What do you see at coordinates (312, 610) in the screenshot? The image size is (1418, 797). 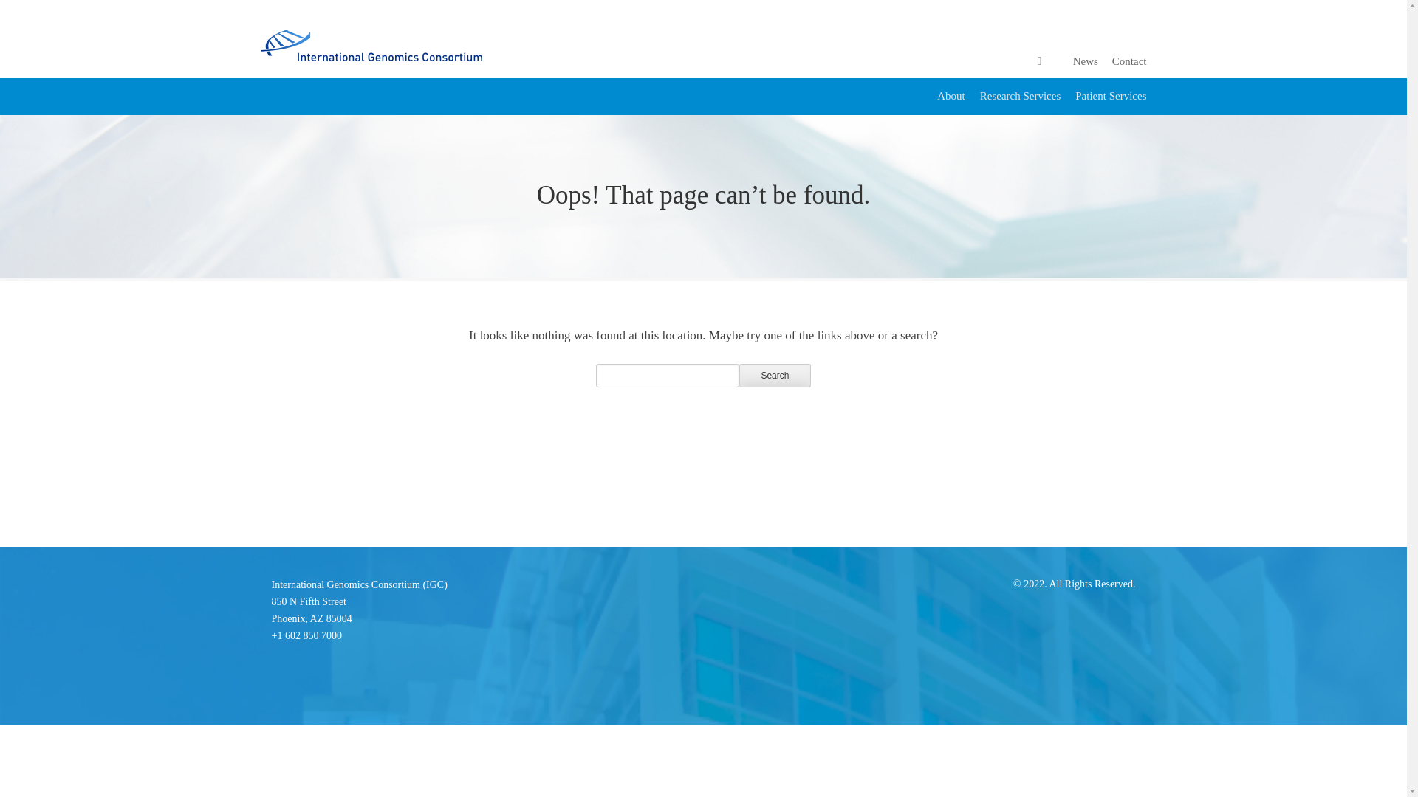 I see `Research Services` at bounding box center [312, 610].